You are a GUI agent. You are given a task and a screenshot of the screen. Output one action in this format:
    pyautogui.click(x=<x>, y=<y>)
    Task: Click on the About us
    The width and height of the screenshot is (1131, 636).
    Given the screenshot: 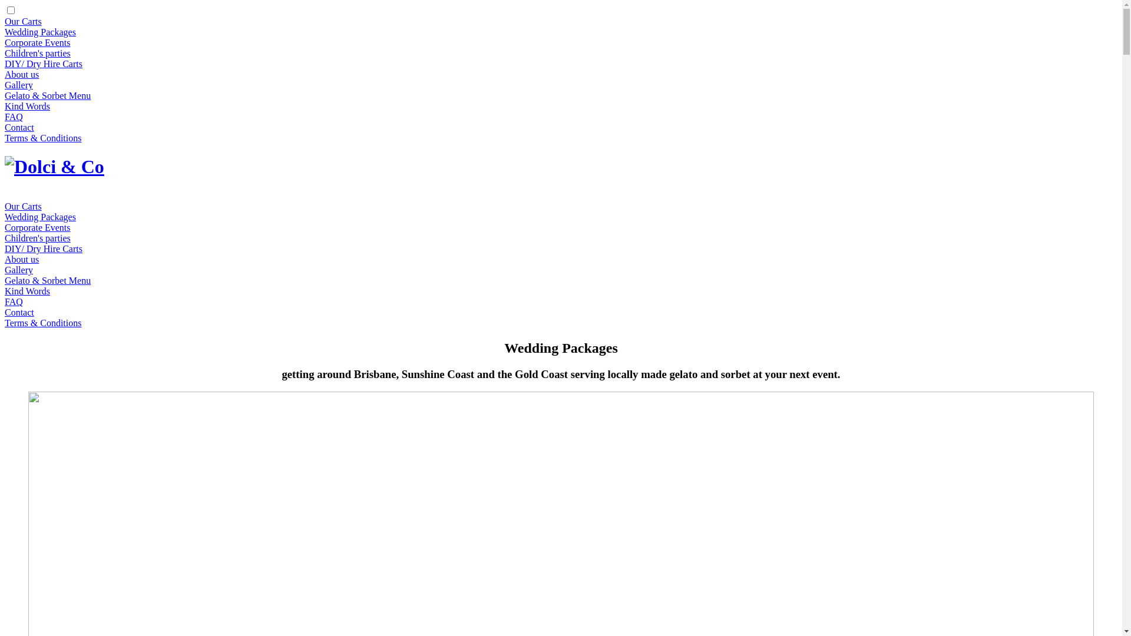 What is the action you would take?
    pyautogui.click(x=22, y=74)
    